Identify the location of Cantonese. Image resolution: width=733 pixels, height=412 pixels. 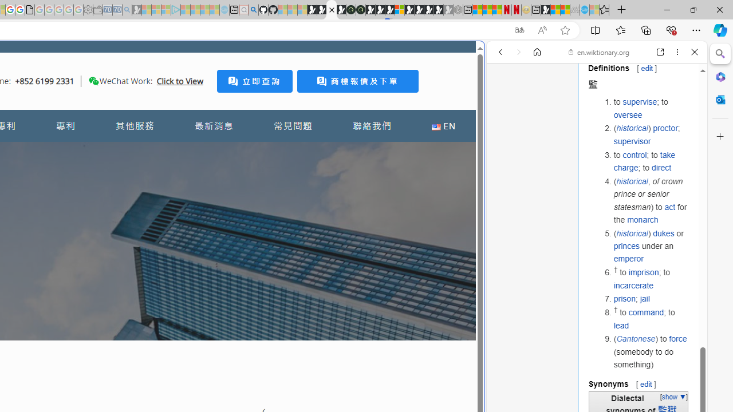
(636, 339).